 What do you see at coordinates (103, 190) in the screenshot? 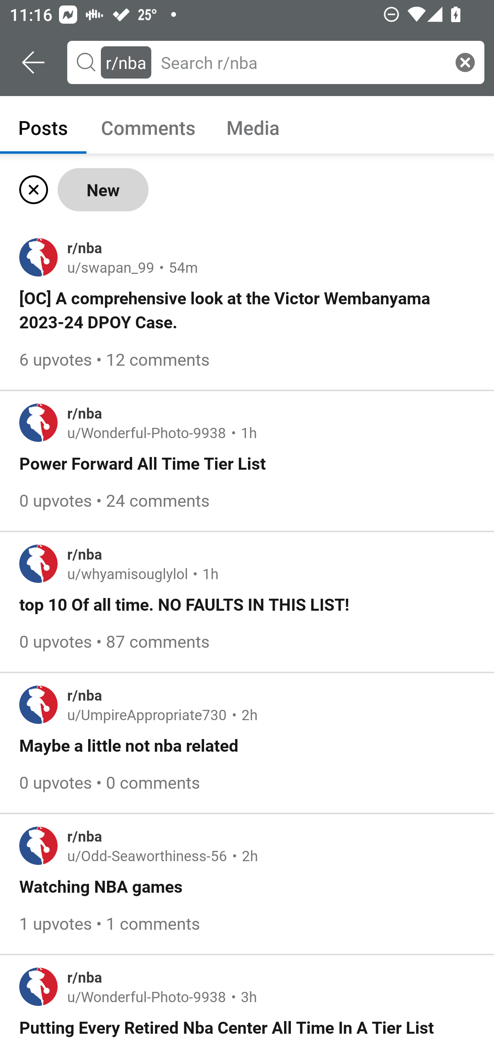
I see `New Sort by New` at bounding box center [103, 190].